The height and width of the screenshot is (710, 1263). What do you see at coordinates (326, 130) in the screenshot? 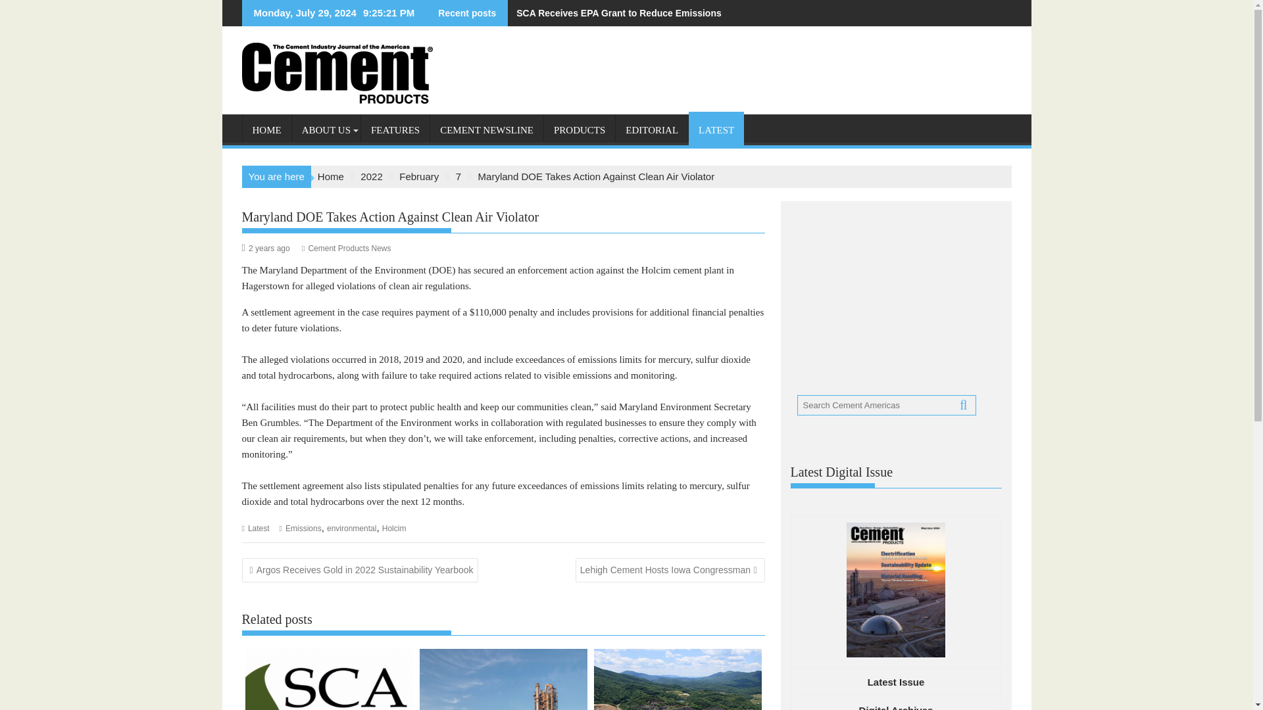
I see `ABOUT US` at bounding box center [326, 130].